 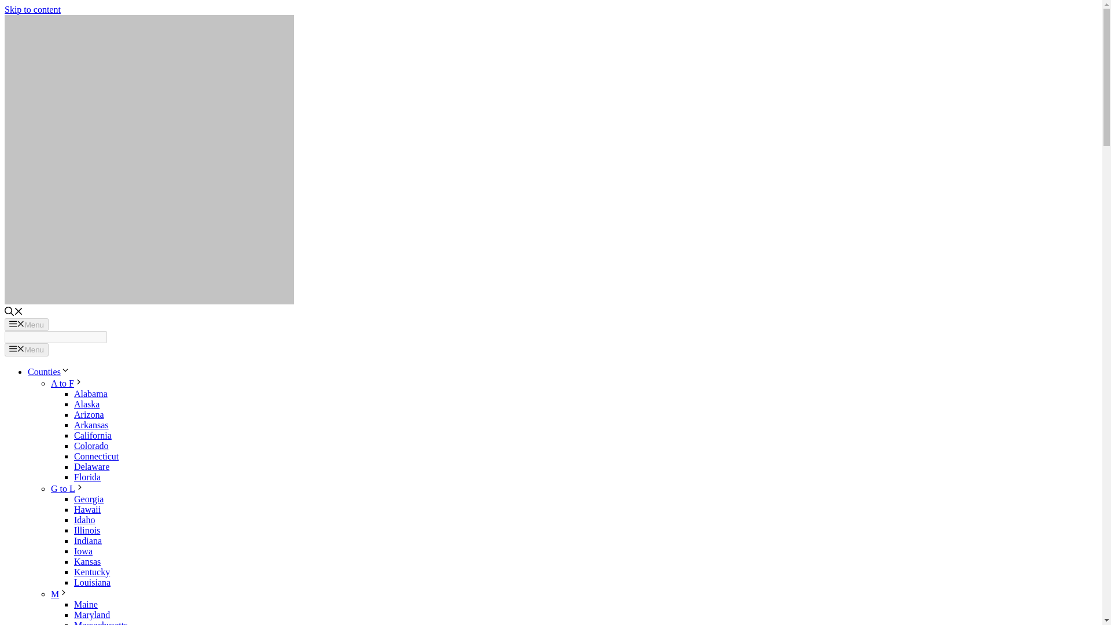 What do you see at coordinates (88, 541) in the screenshot?
I see `Indiana` at bounding box center [88, 541].